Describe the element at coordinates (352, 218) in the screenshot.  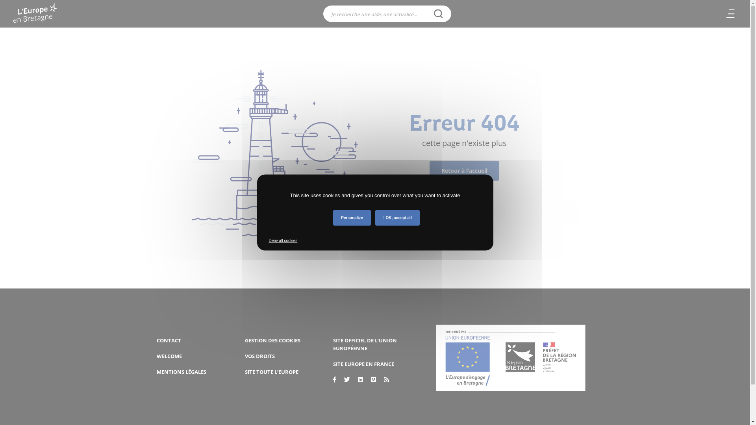
I see `Personalize` at that location.